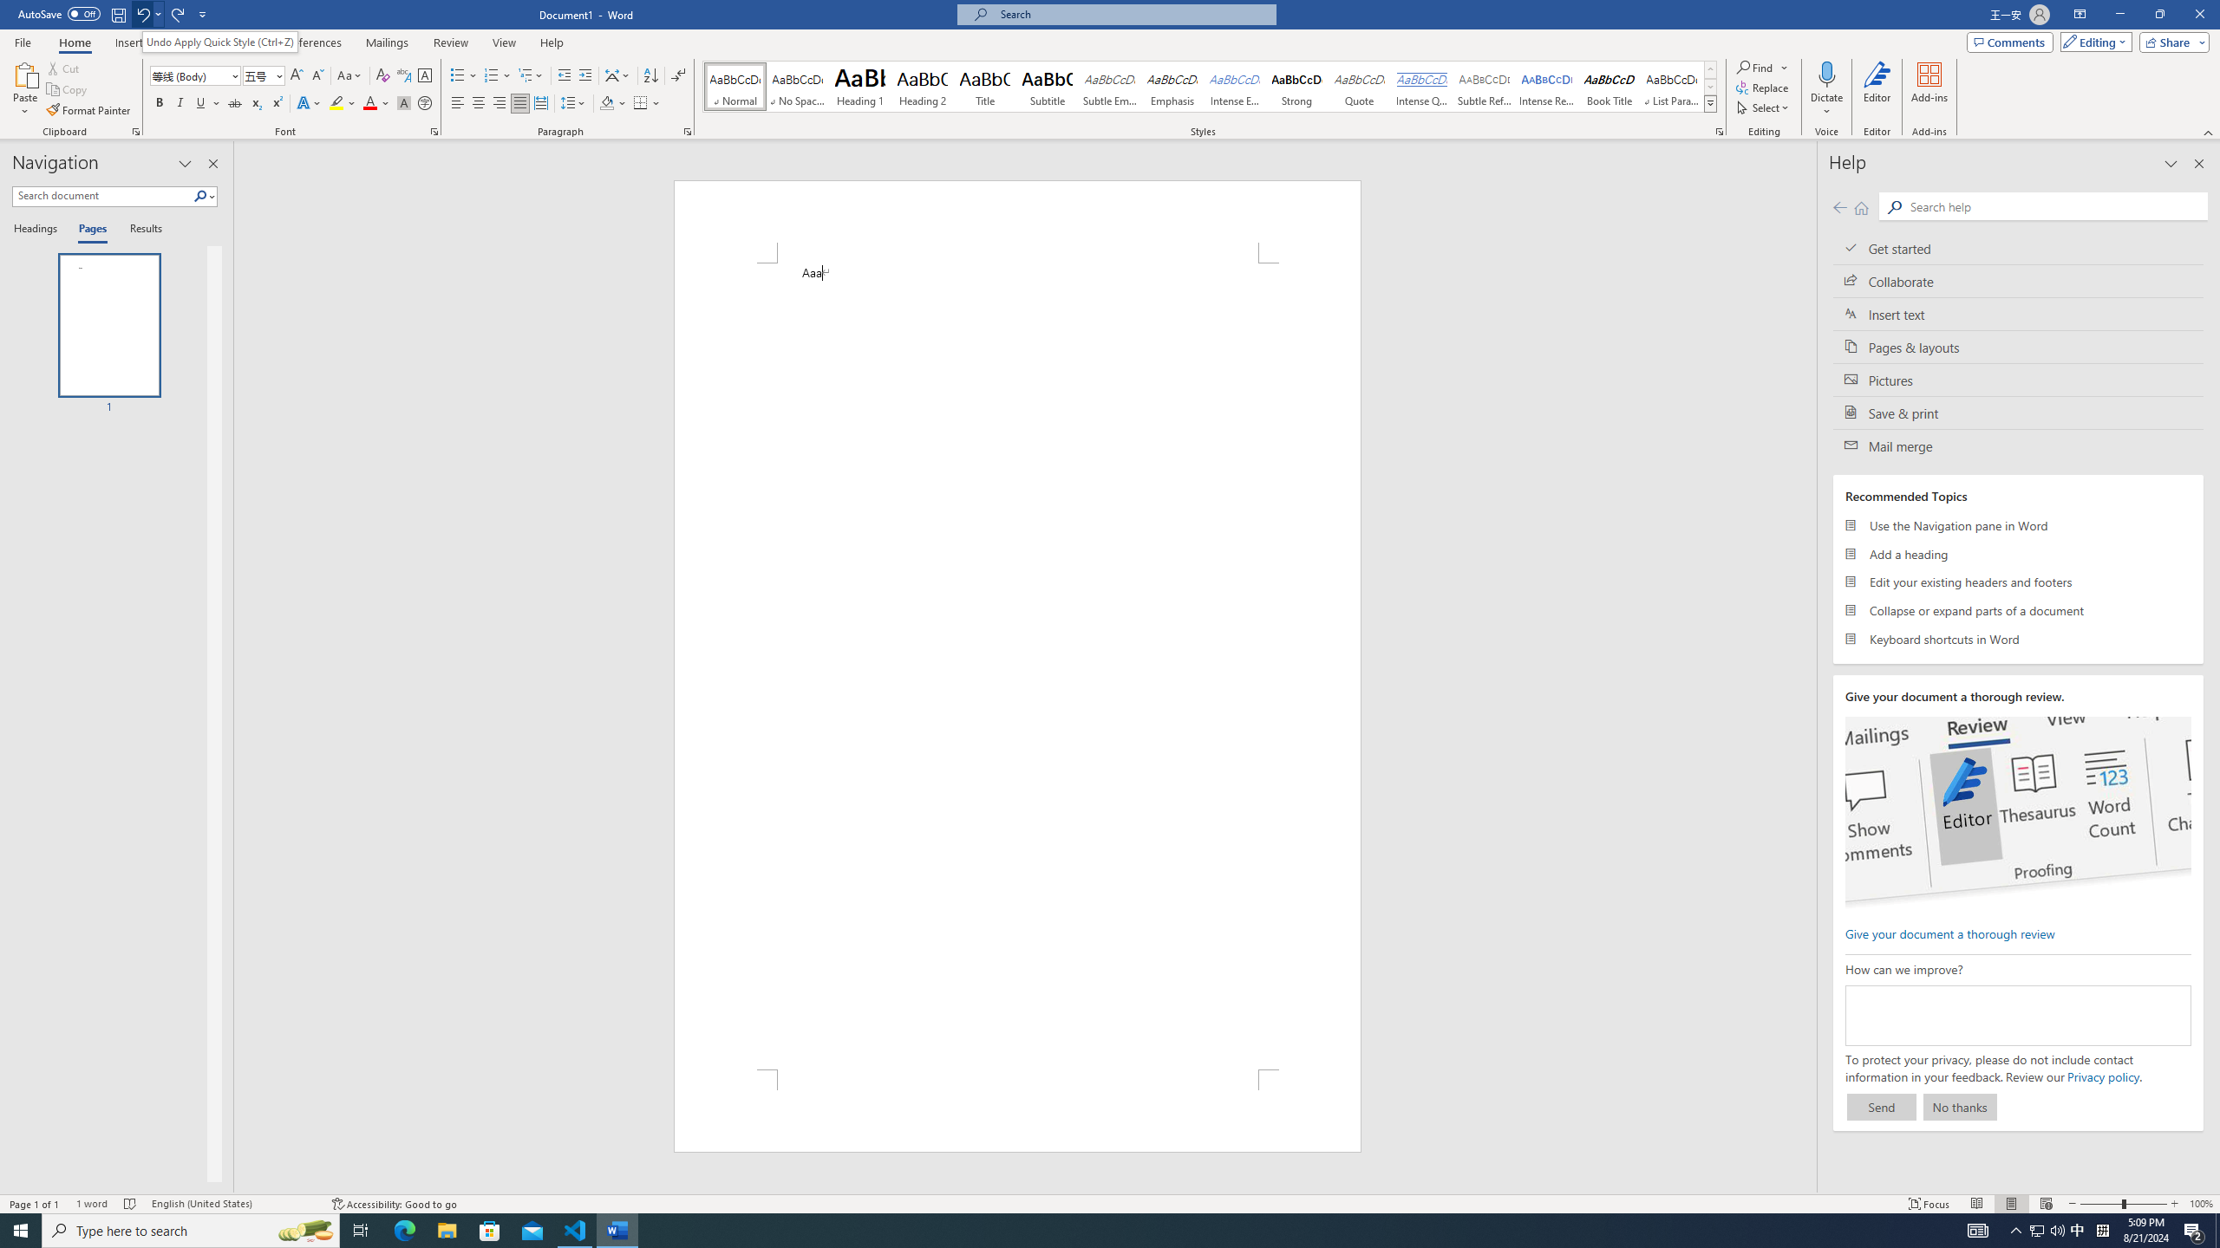 This screenshot has height=1248, width=2220. Describe the element at coordinates (1211, 87) in the screenshot. I see `AutomationID: QuickStylesGallery` at that location.